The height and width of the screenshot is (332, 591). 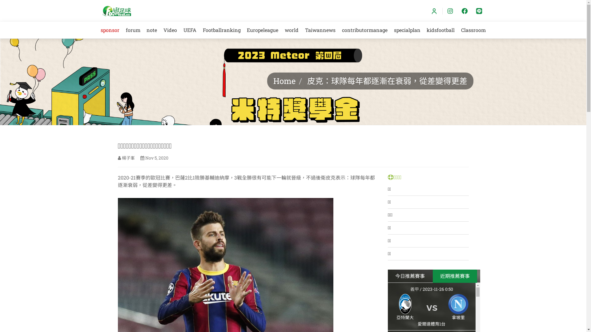 I want to click on Video, so click(x=171, y=30).